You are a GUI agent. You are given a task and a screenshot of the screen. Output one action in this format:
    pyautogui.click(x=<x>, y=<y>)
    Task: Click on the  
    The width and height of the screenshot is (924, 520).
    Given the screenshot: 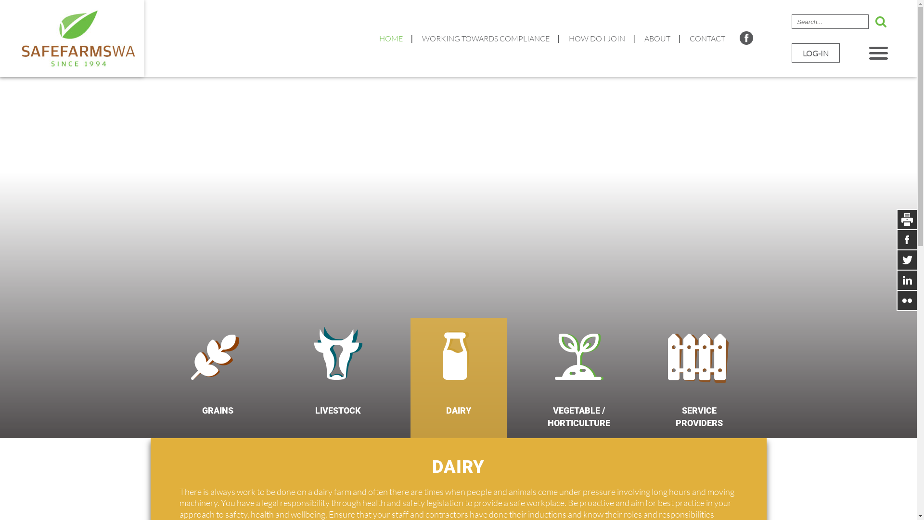 What is the action you would take?
    pyautogui.click(x=2, y=5)
    